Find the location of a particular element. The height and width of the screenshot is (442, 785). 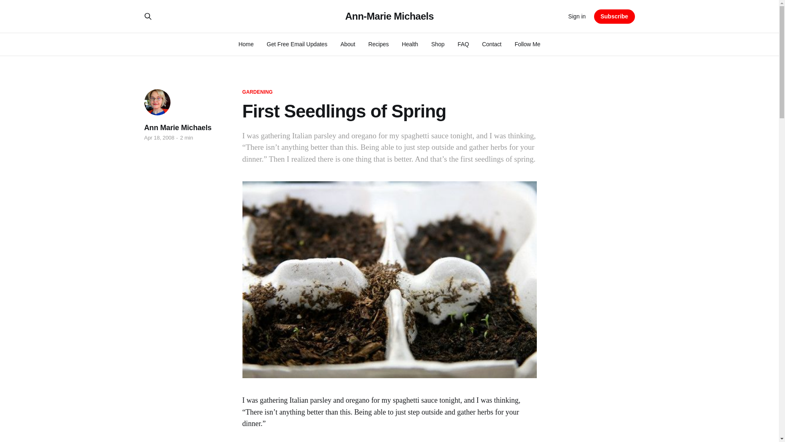

About is located at coordinates (348, 44).